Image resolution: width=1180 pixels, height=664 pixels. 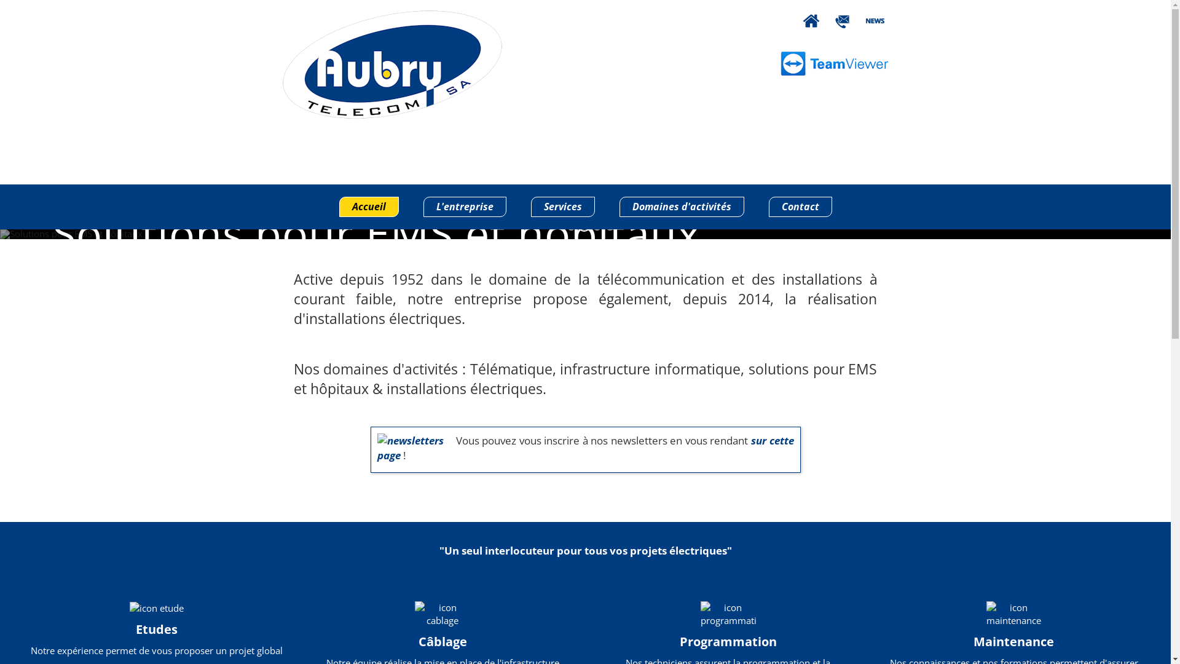 What do you see at coordinates (800, 207) in the screenshot?
I see `Contact` at bounding box center [800, 207].